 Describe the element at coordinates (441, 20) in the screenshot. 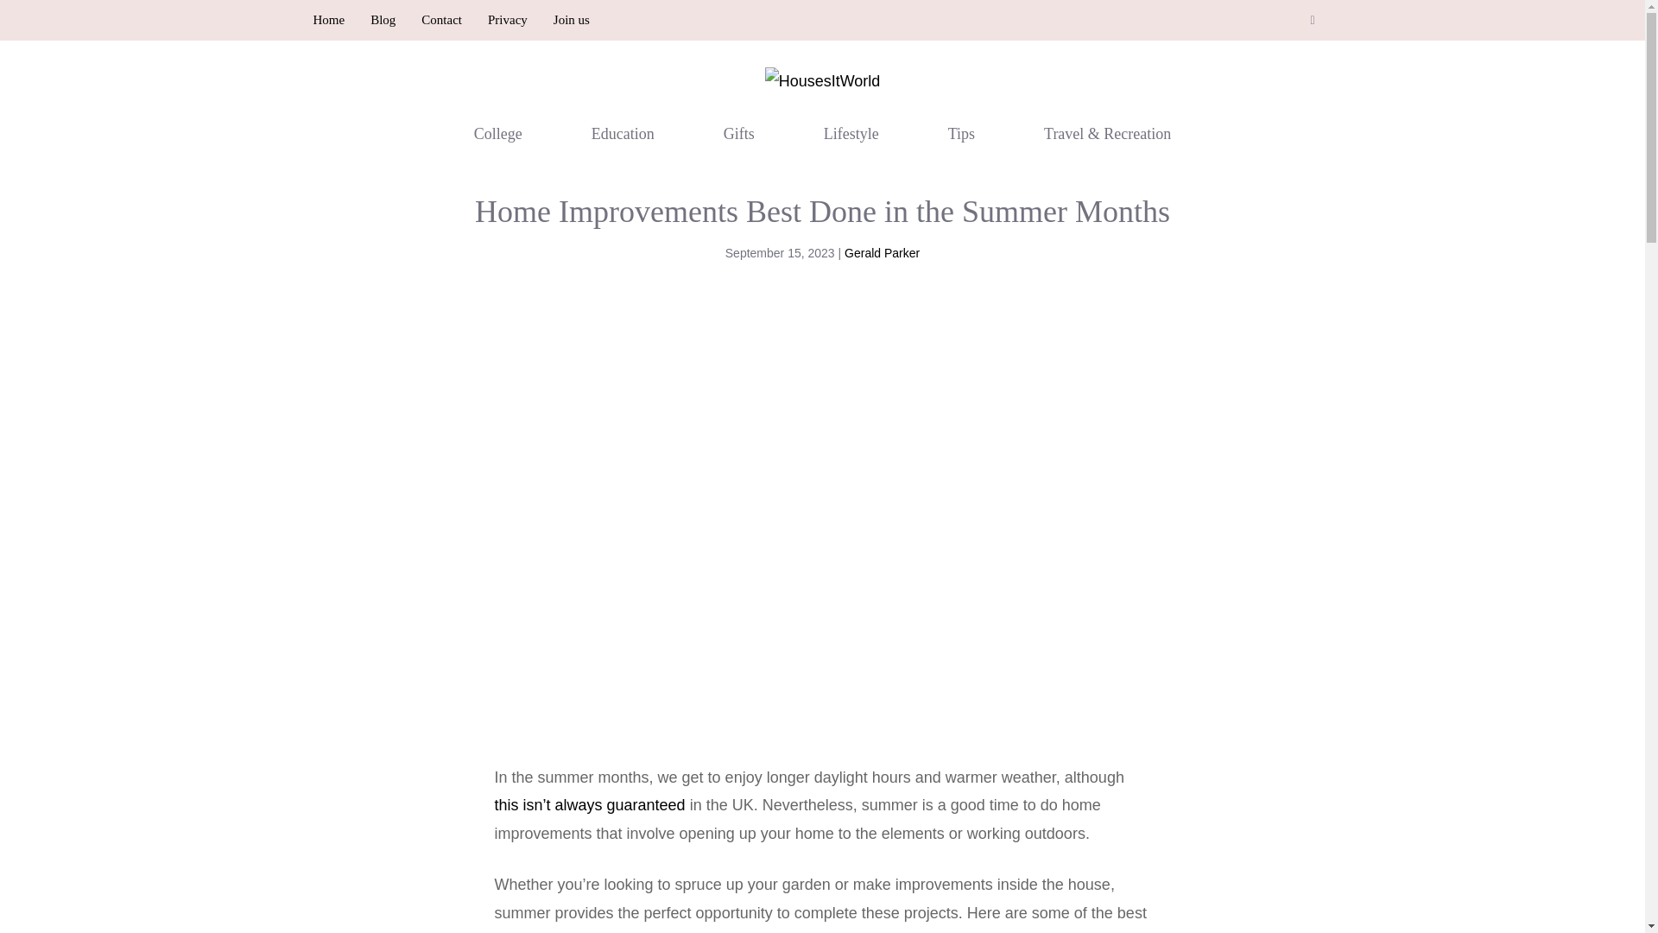

I see `Contact` at that location.